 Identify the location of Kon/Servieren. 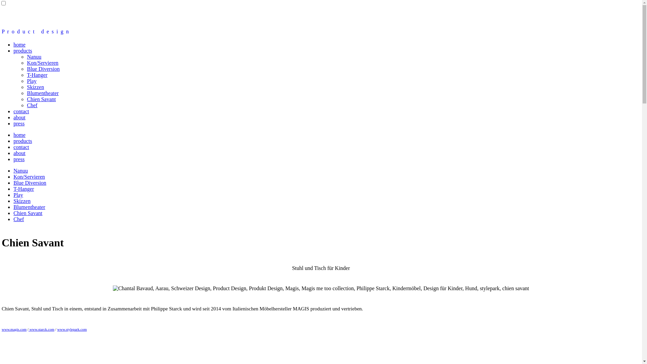
(42, 63).